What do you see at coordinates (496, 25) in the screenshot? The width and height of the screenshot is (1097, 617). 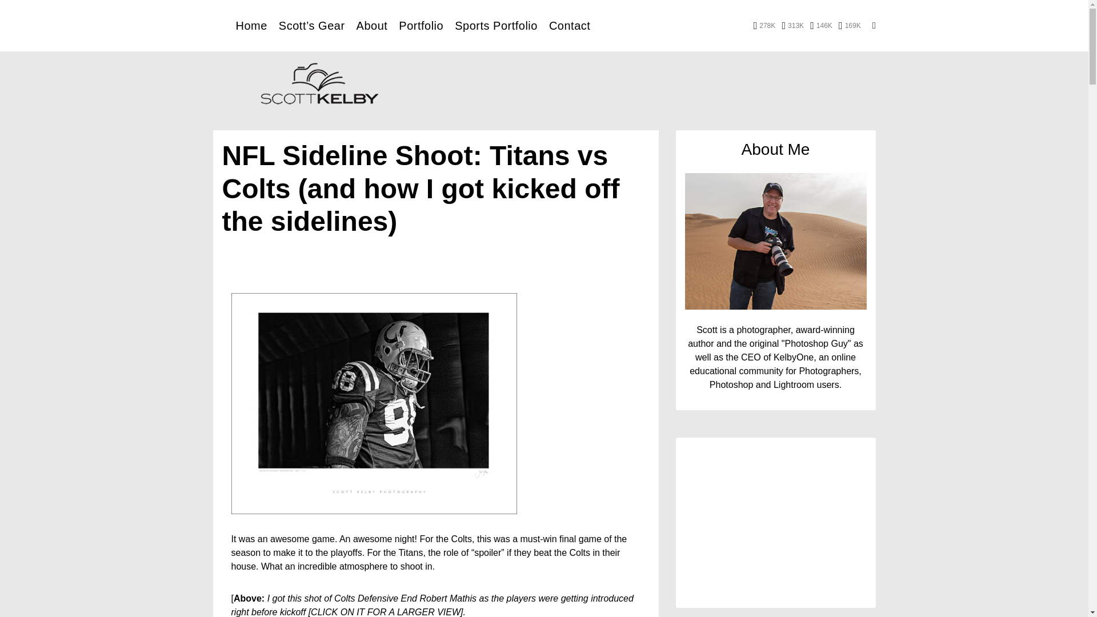 I see `Sports Portfolio` at bounding box center [496, 25].